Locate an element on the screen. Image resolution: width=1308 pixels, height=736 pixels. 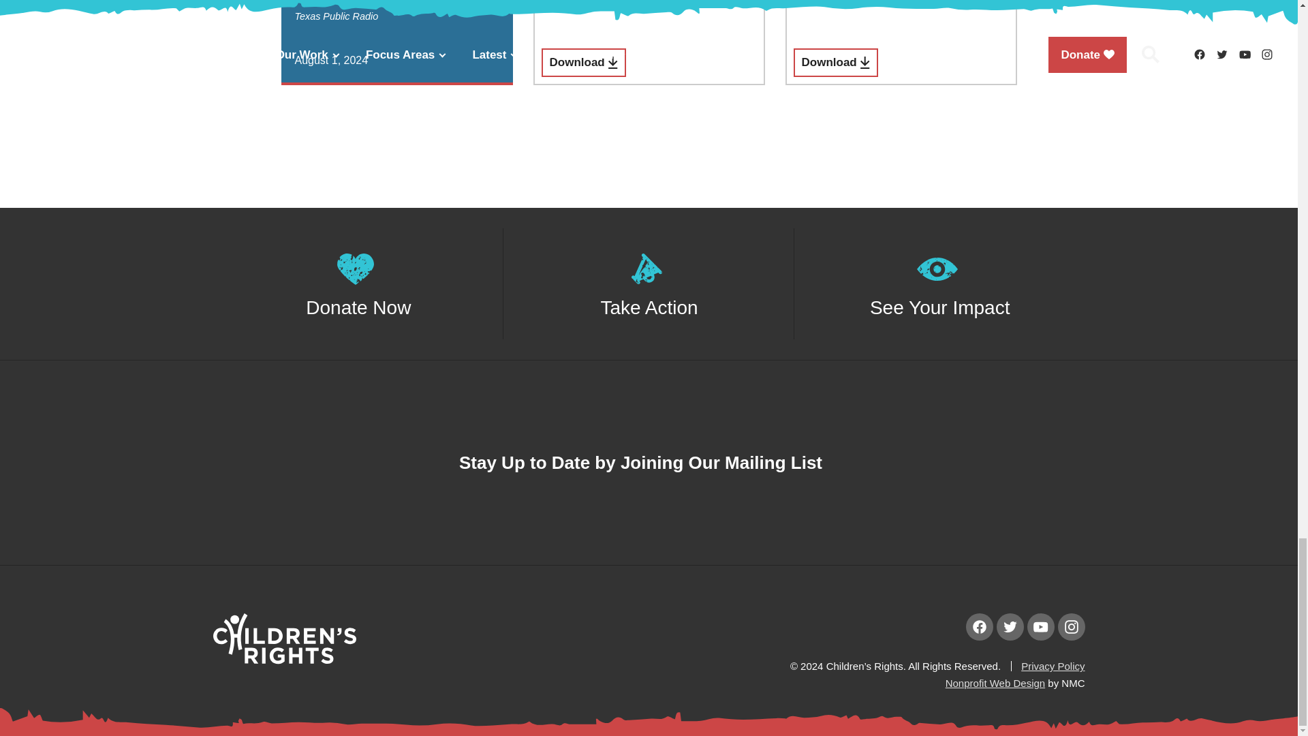
homepage is located at coordinates (283, 660).